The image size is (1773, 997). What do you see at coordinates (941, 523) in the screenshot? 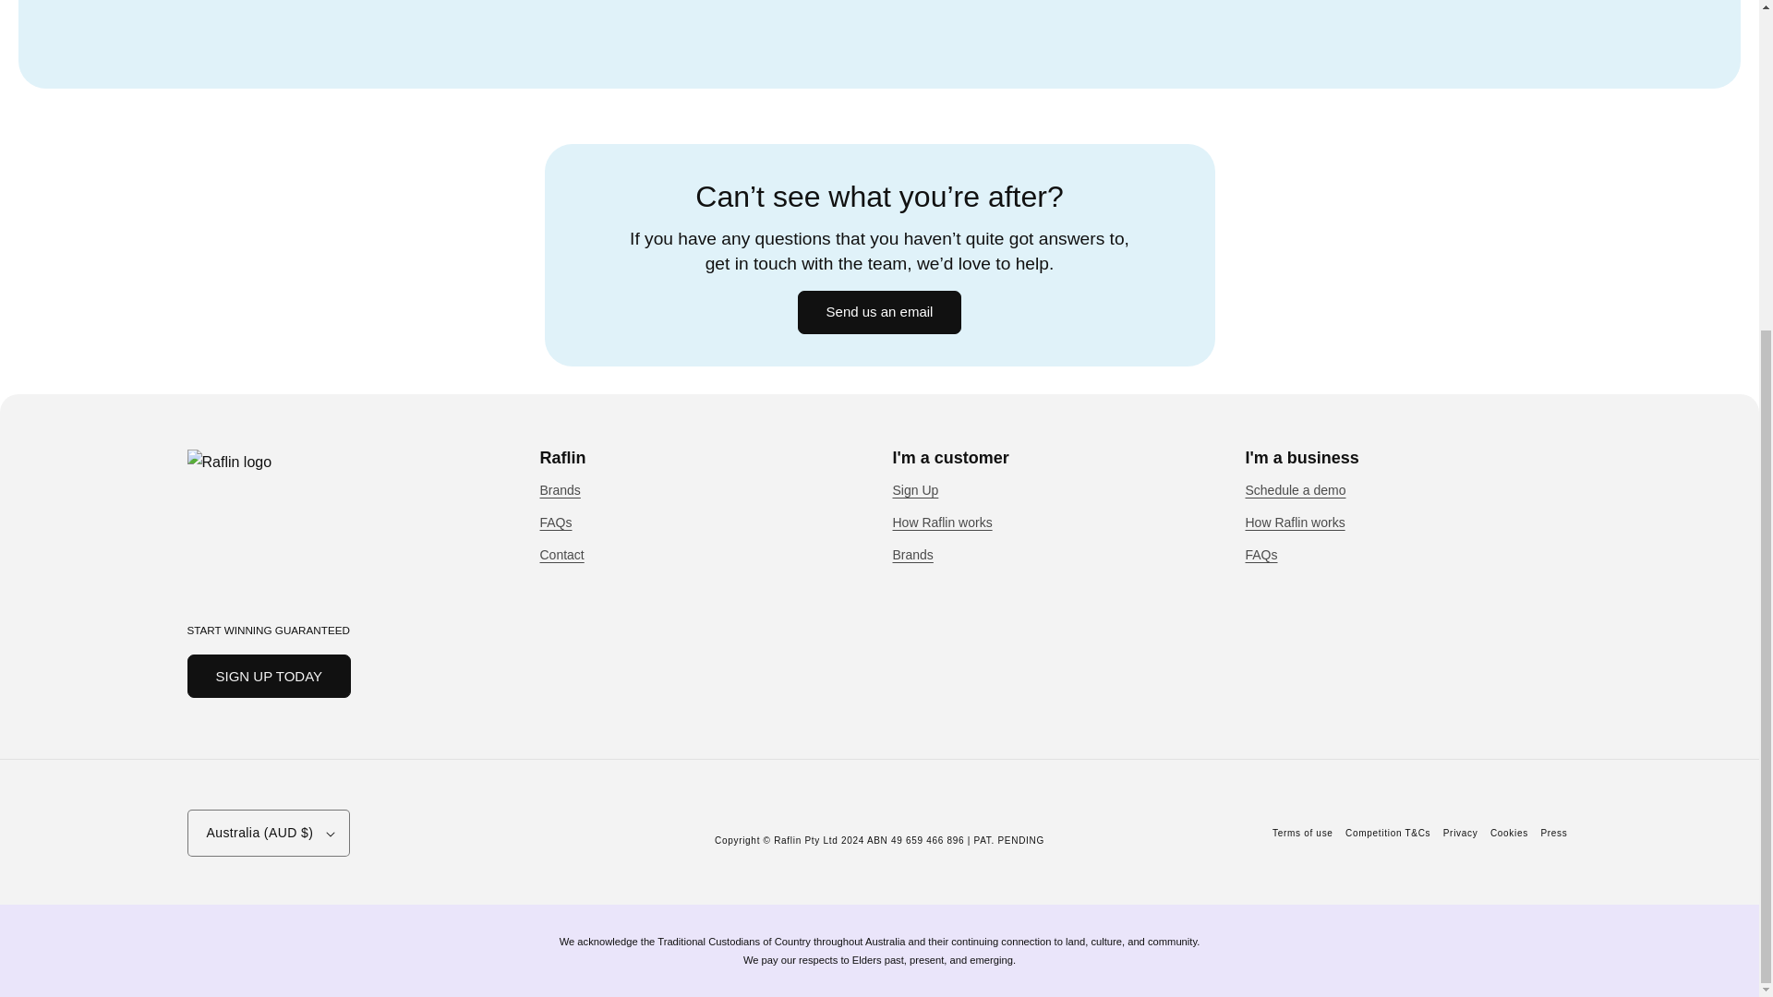
I see `How Raflin works` at bounding box center [941, 523].